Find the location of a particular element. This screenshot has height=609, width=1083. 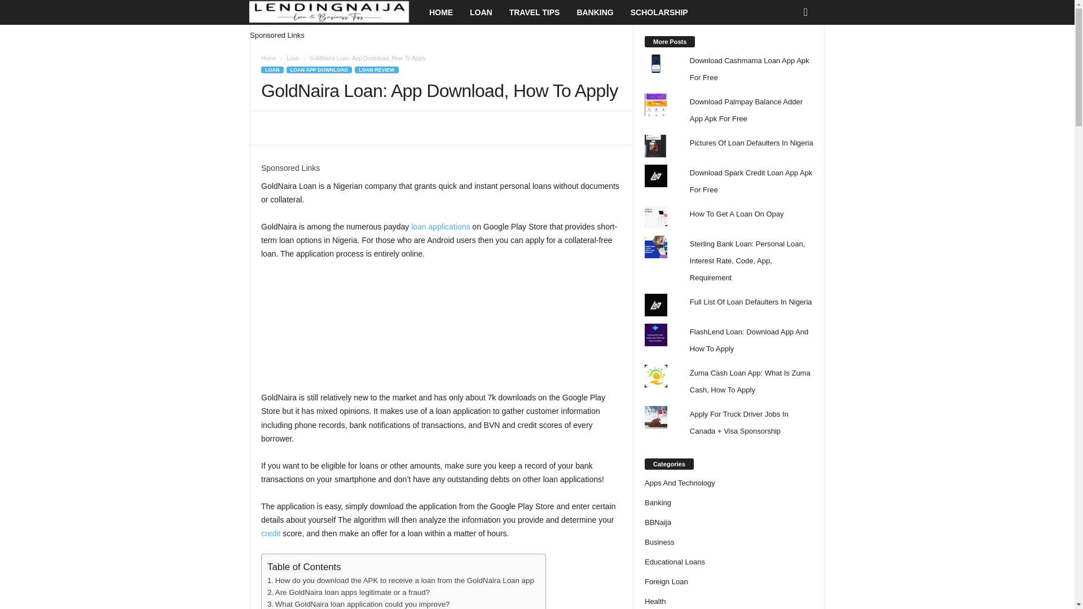

TRAVEL TIPS is located at coordinates (535, 12).